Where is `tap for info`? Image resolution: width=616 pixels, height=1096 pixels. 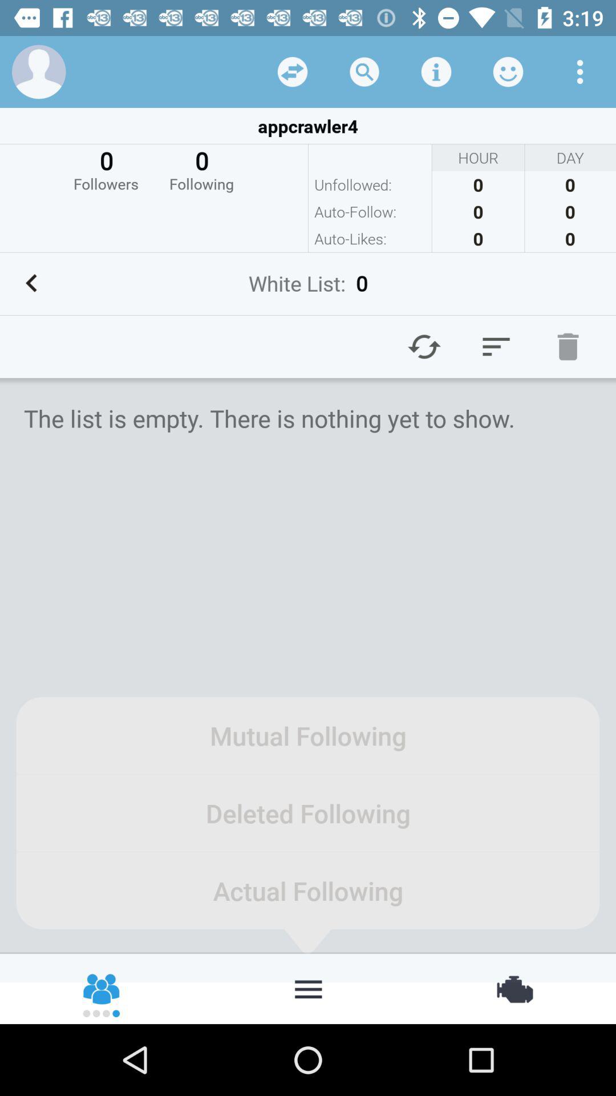 tap for info is located at coordinates (436, 72).